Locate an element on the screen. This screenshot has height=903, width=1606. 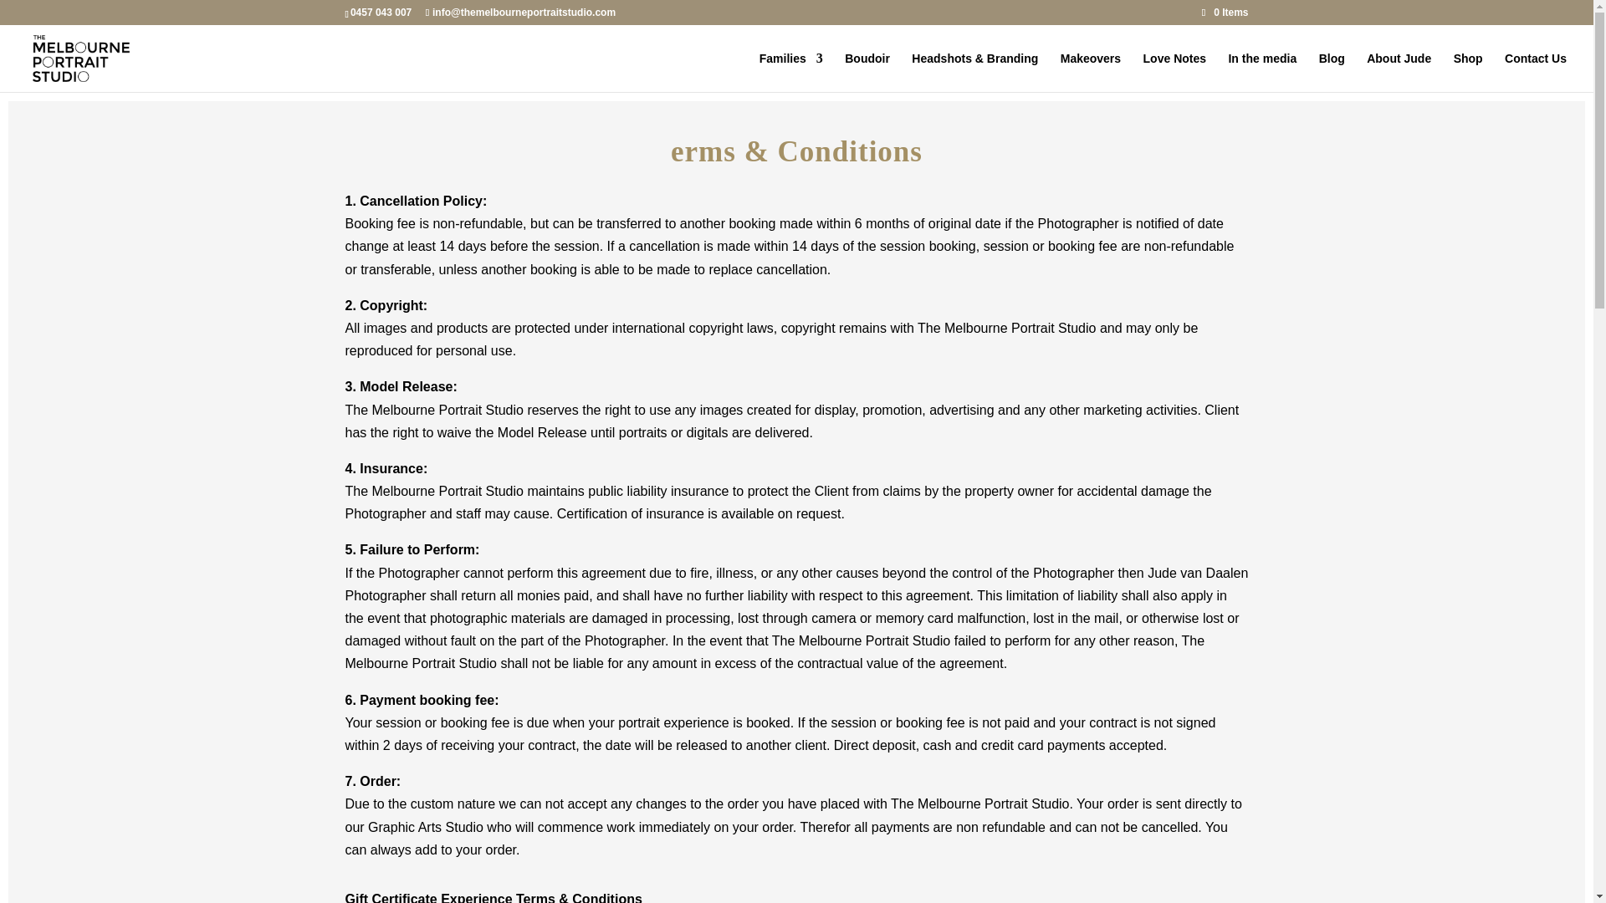
Makeovers is located at coordinates (1091, 72).